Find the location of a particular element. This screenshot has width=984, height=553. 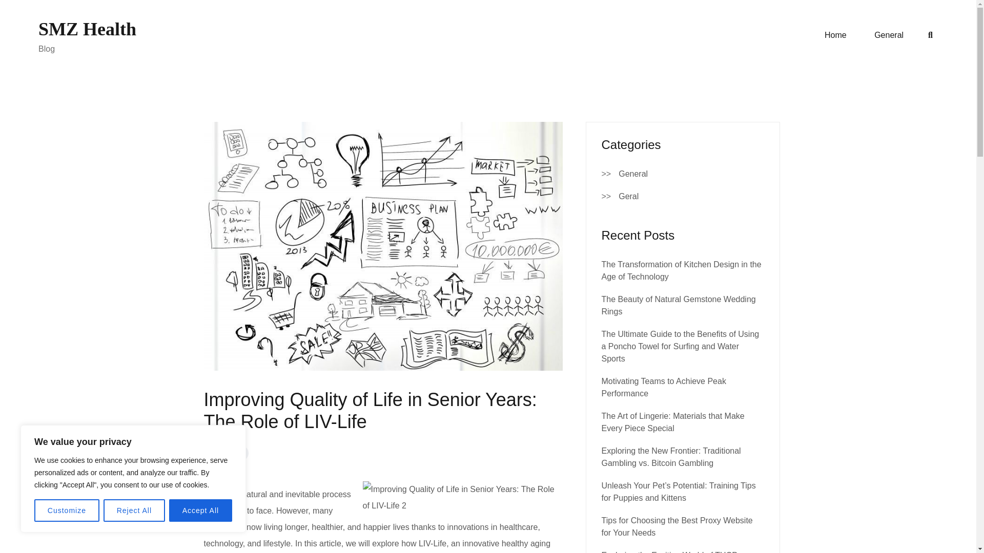

Geral is located at coordinates (628, 197).